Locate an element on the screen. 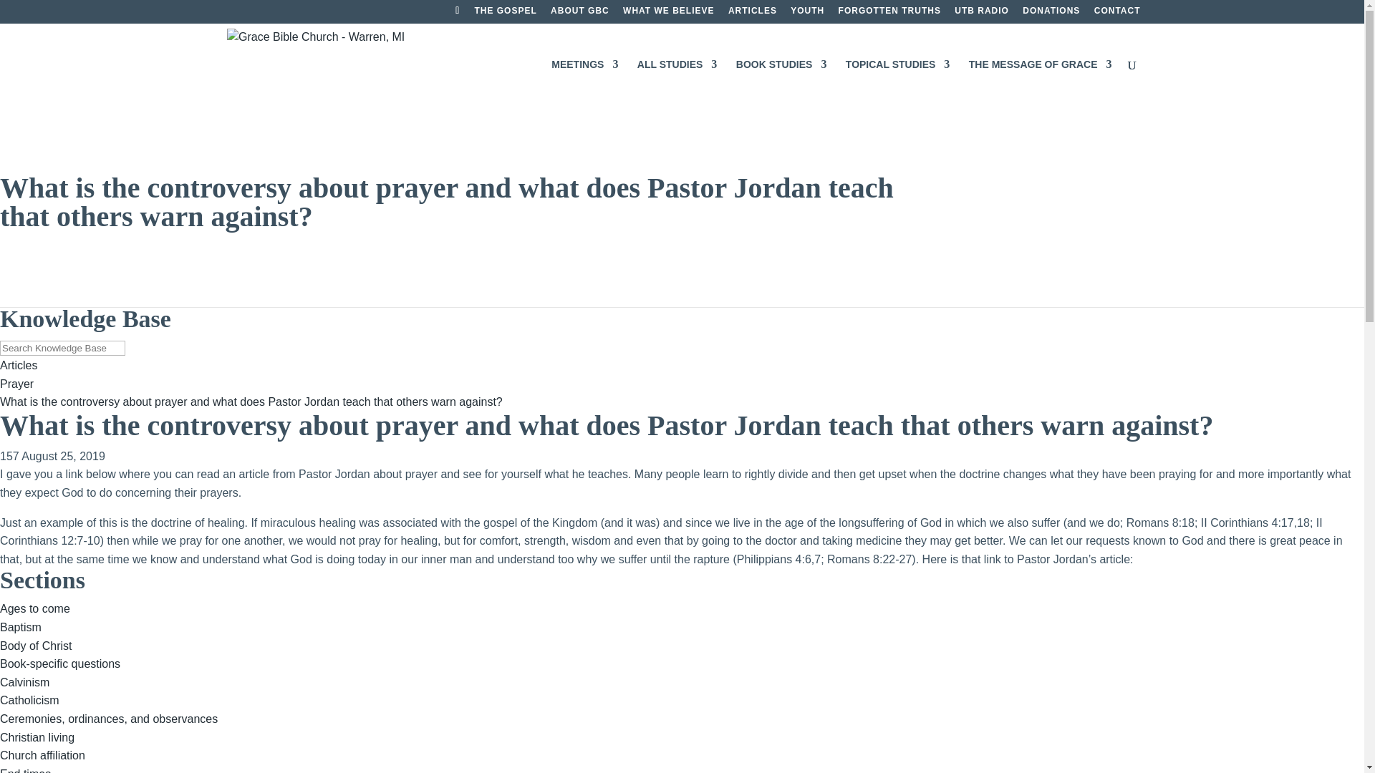 The height and width of the screenshot is (773, 1375). DONATIONS is located at coordinates (1051, 14).